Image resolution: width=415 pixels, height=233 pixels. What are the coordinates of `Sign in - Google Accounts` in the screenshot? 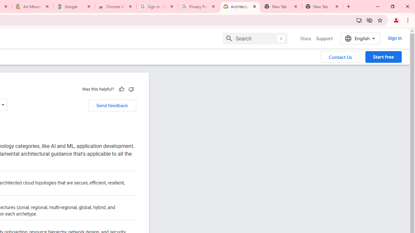 It's located at (157, 6).